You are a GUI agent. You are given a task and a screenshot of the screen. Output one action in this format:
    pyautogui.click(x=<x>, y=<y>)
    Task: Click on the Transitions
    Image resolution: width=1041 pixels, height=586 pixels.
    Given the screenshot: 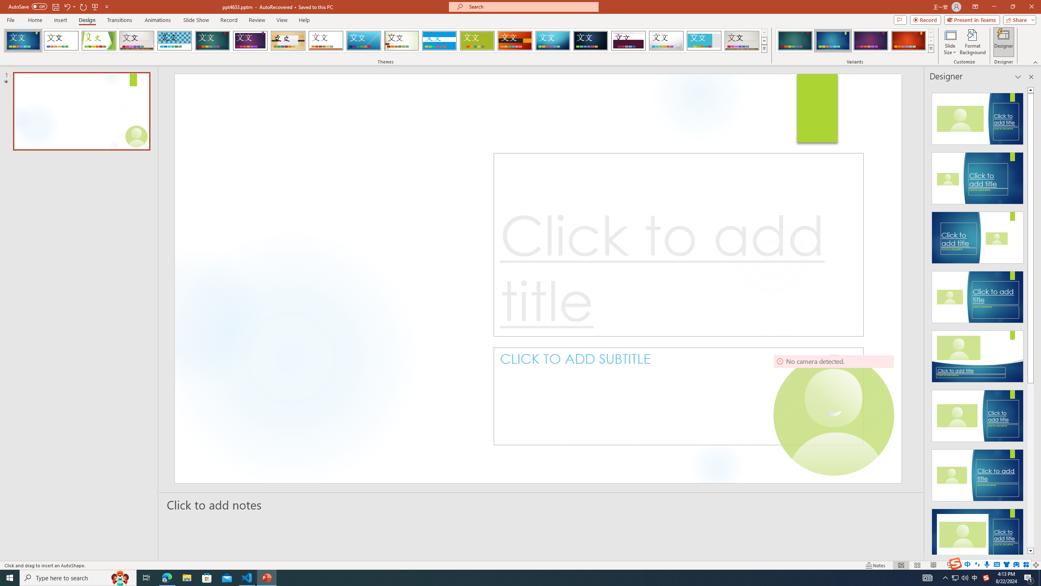 What is the action you would take?
    pyautogui.click(x=120, y=20)
    